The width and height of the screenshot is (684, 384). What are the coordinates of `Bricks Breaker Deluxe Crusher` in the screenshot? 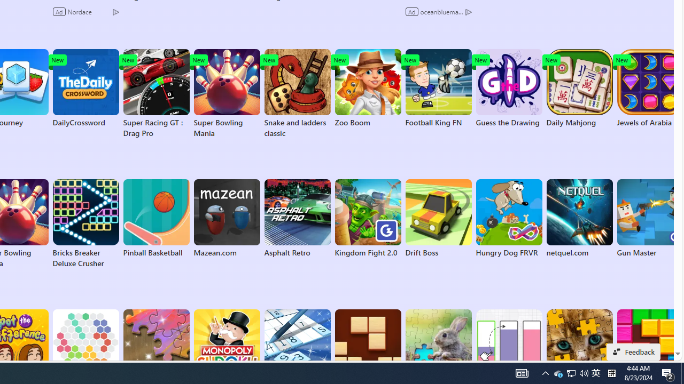 It's located at (85, 224).